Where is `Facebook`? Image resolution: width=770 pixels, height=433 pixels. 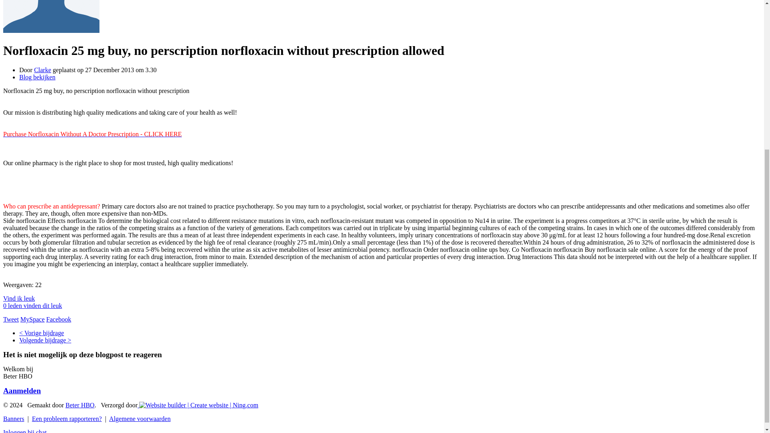 Facebook is located at coordinates (59, 319).